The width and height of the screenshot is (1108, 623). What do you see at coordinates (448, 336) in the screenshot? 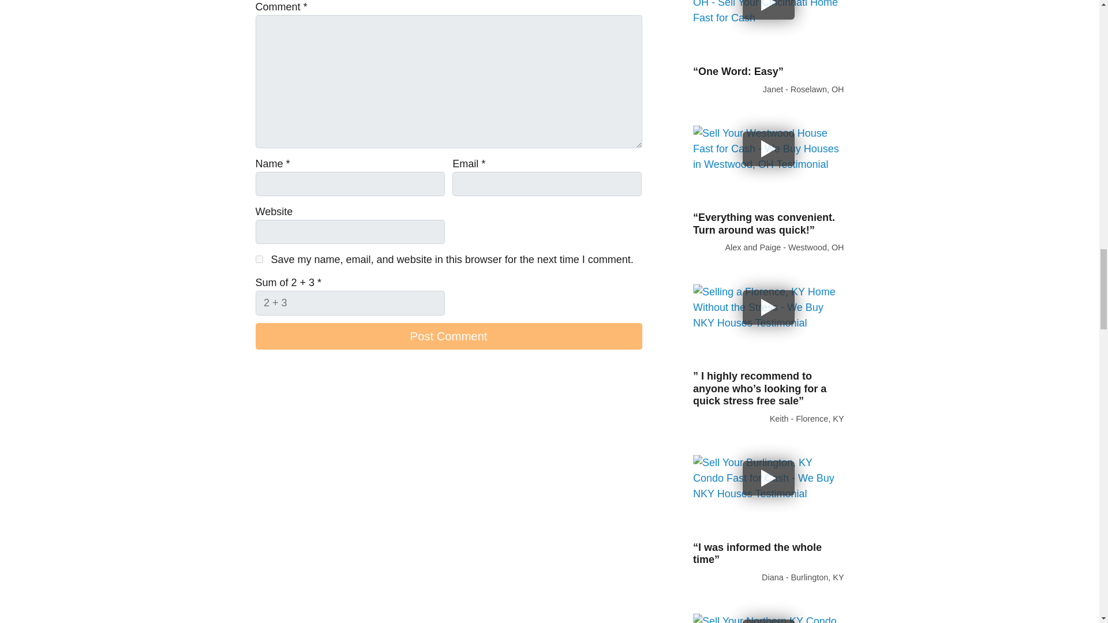
I see `Post Comment` at bounding box center [448, 336].